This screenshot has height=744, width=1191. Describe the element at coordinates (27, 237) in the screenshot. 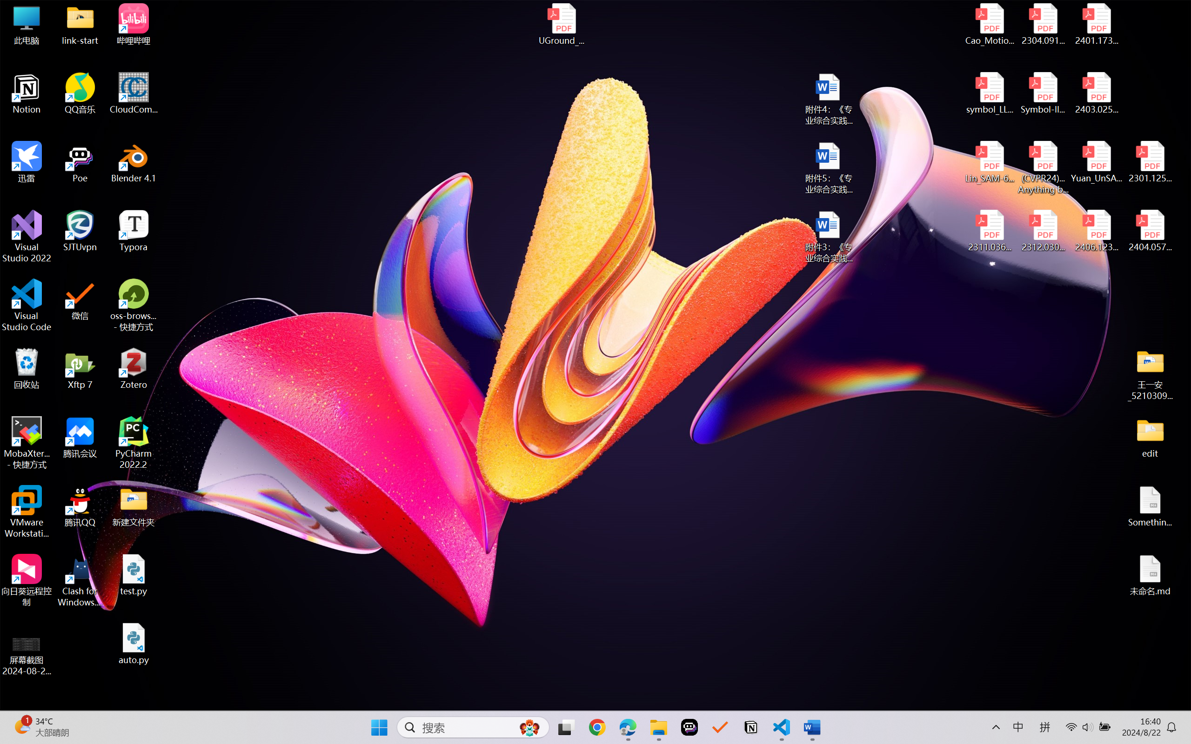

I see `Visual Studio 2022` at that location.